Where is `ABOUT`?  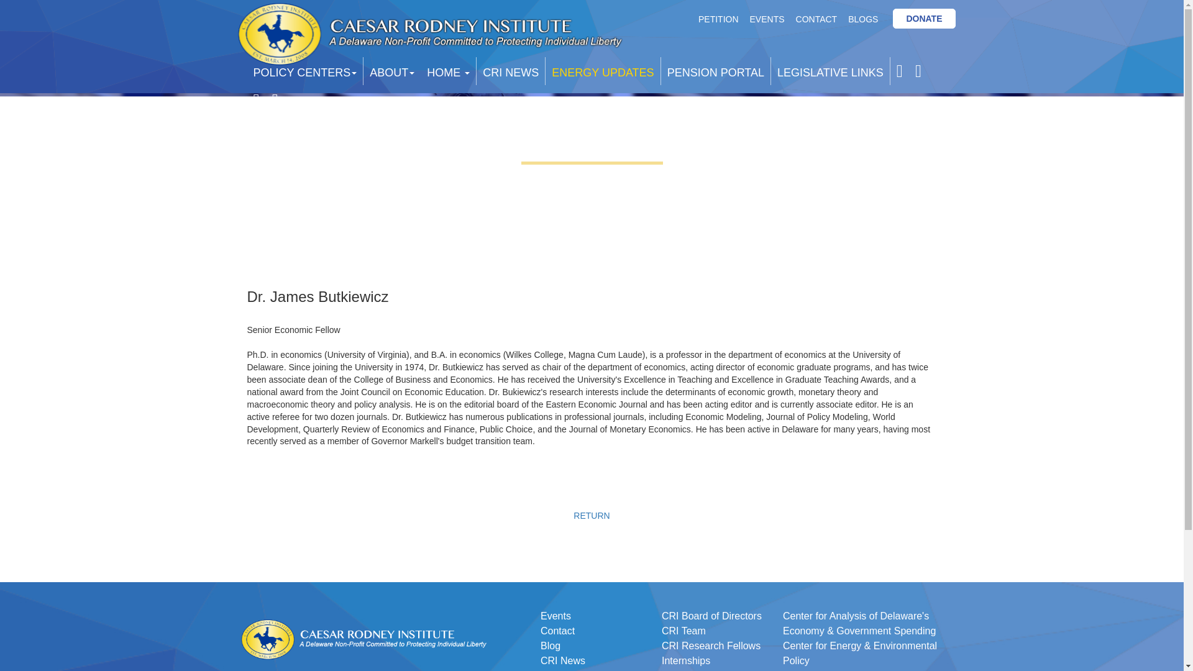 ABOUT is located at coordinates (392, 71).